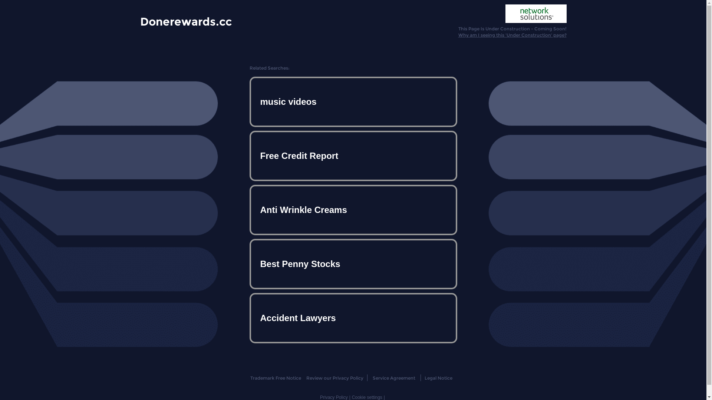  I want to click on Why am I seeing this 'Under Construction' page?, so click(512, 35).